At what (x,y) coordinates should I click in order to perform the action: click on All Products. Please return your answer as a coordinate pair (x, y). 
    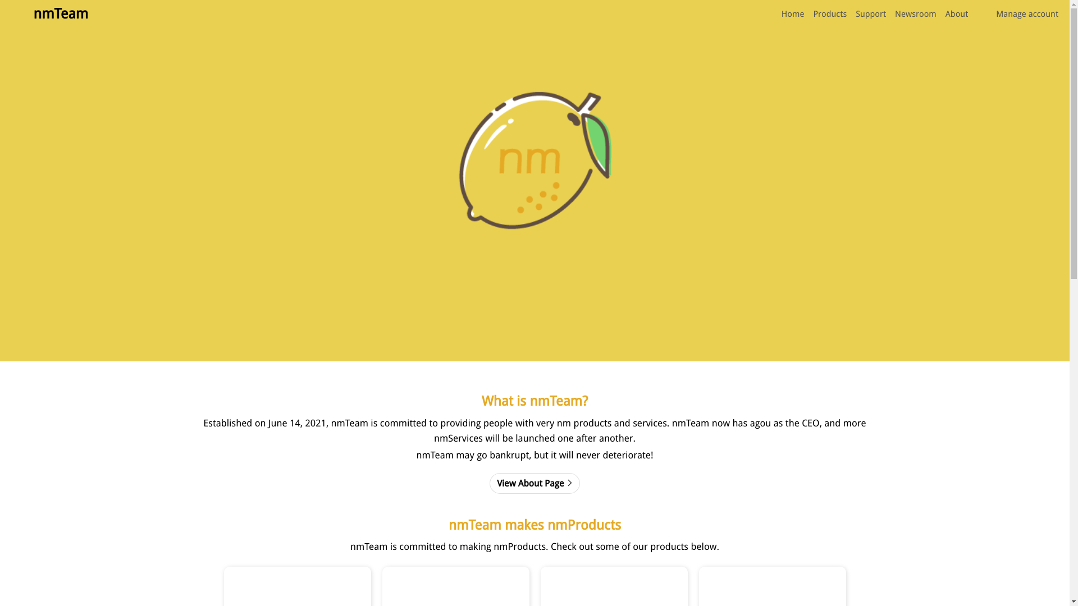
    Looking at the image, I should click on (535, 452).